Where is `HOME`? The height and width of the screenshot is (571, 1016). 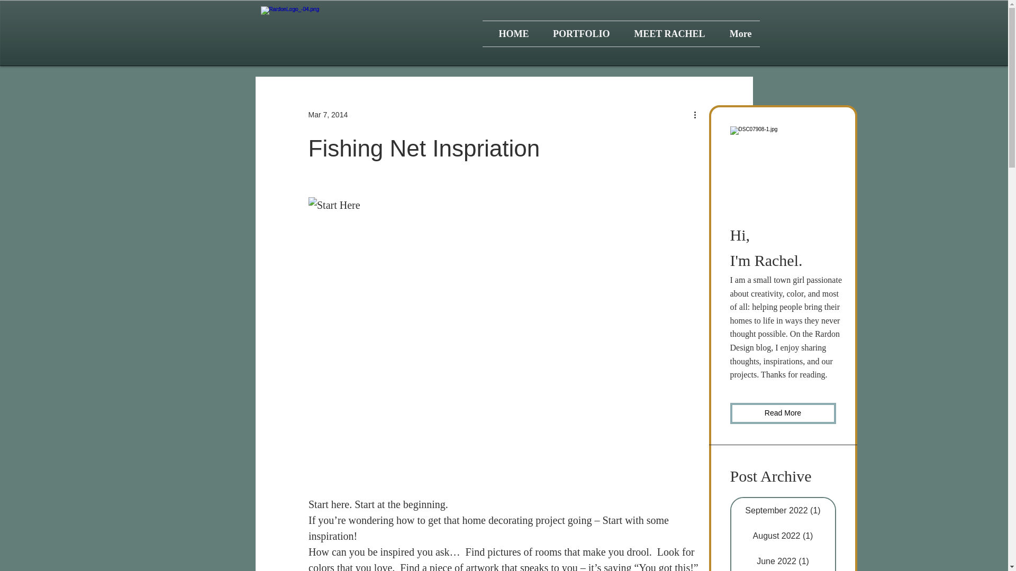
HOME is located at coordinates (510, 33).